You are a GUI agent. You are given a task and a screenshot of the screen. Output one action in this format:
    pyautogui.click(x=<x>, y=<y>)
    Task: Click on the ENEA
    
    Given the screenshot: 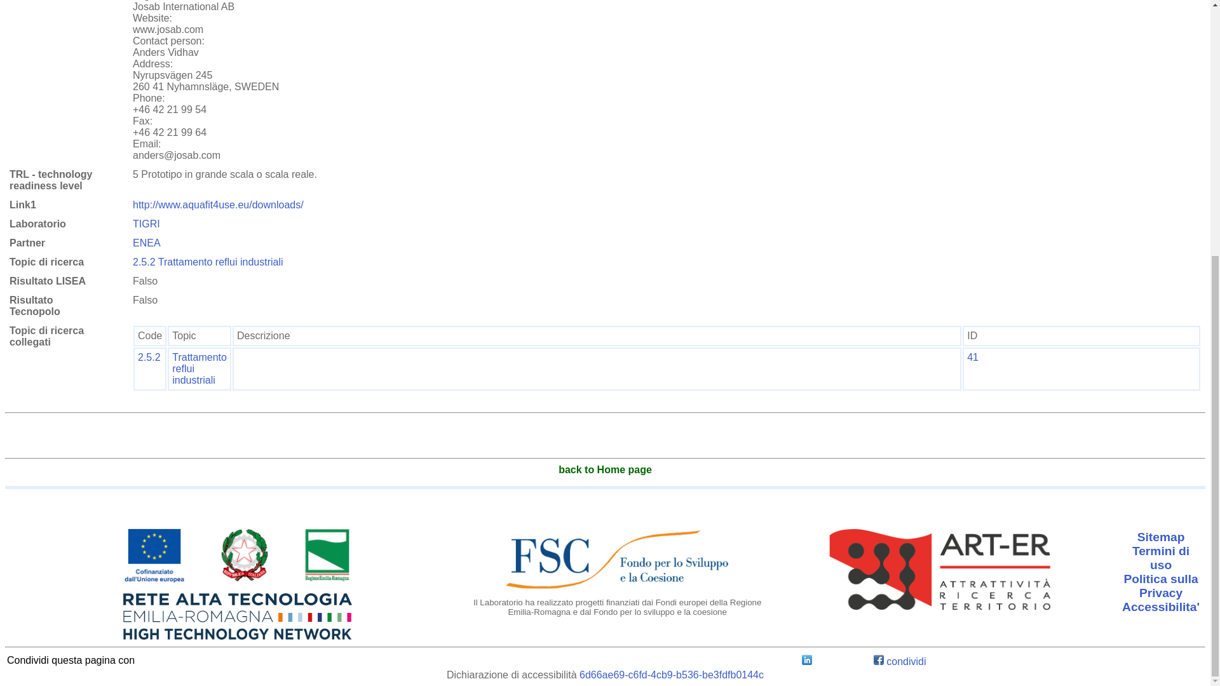 What is the action you would take?
    pyautogui.click(x=147, y=243)
    